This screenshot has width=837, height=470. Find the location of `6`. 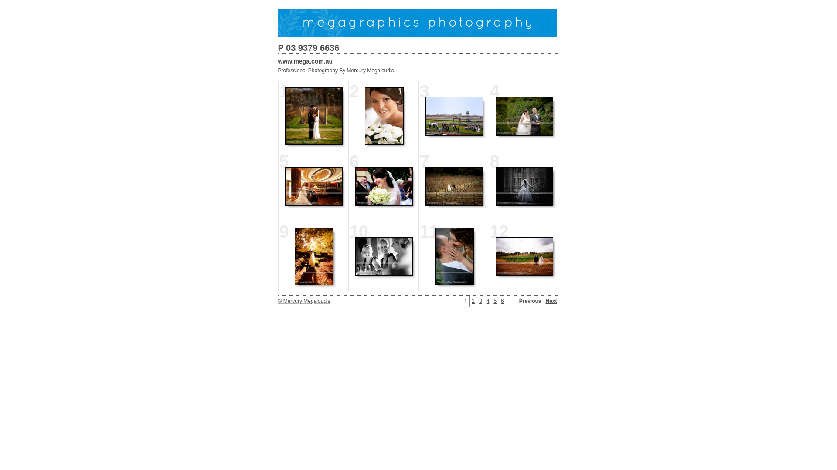

6 is located at coordinates (383, 185).